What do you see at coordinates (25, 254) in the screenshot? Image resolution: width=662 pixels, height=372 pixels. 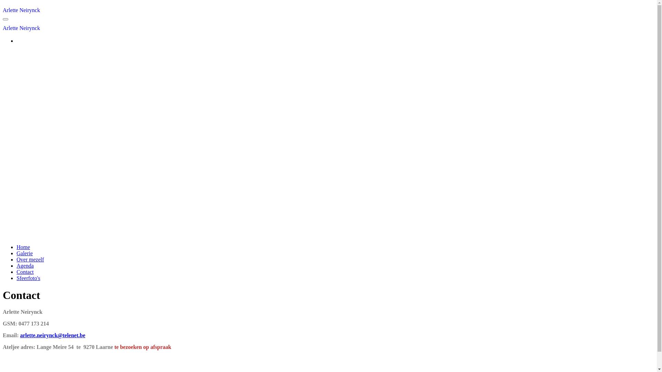 I see `Galerie` at bounding box center [25, 254].